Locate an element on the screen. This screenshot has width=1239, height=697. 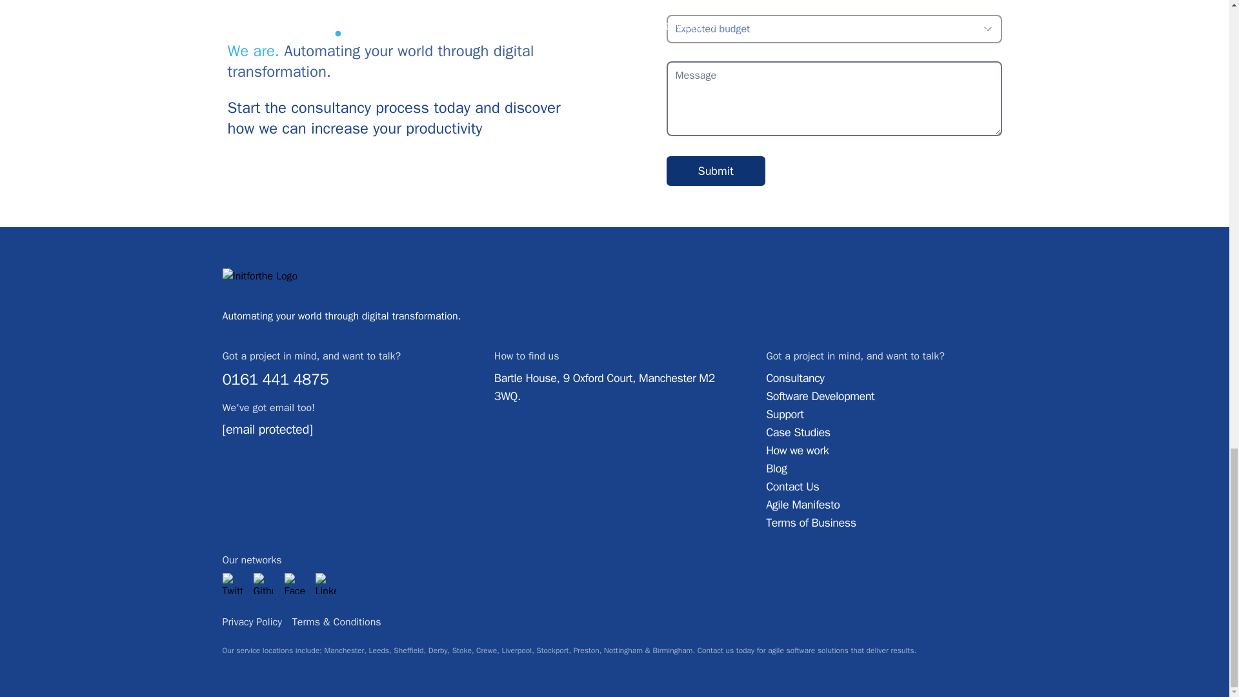
Bartle House, 9 Oxford Court, Manchester M2 3WQ. is located at coordinates (604, 387).